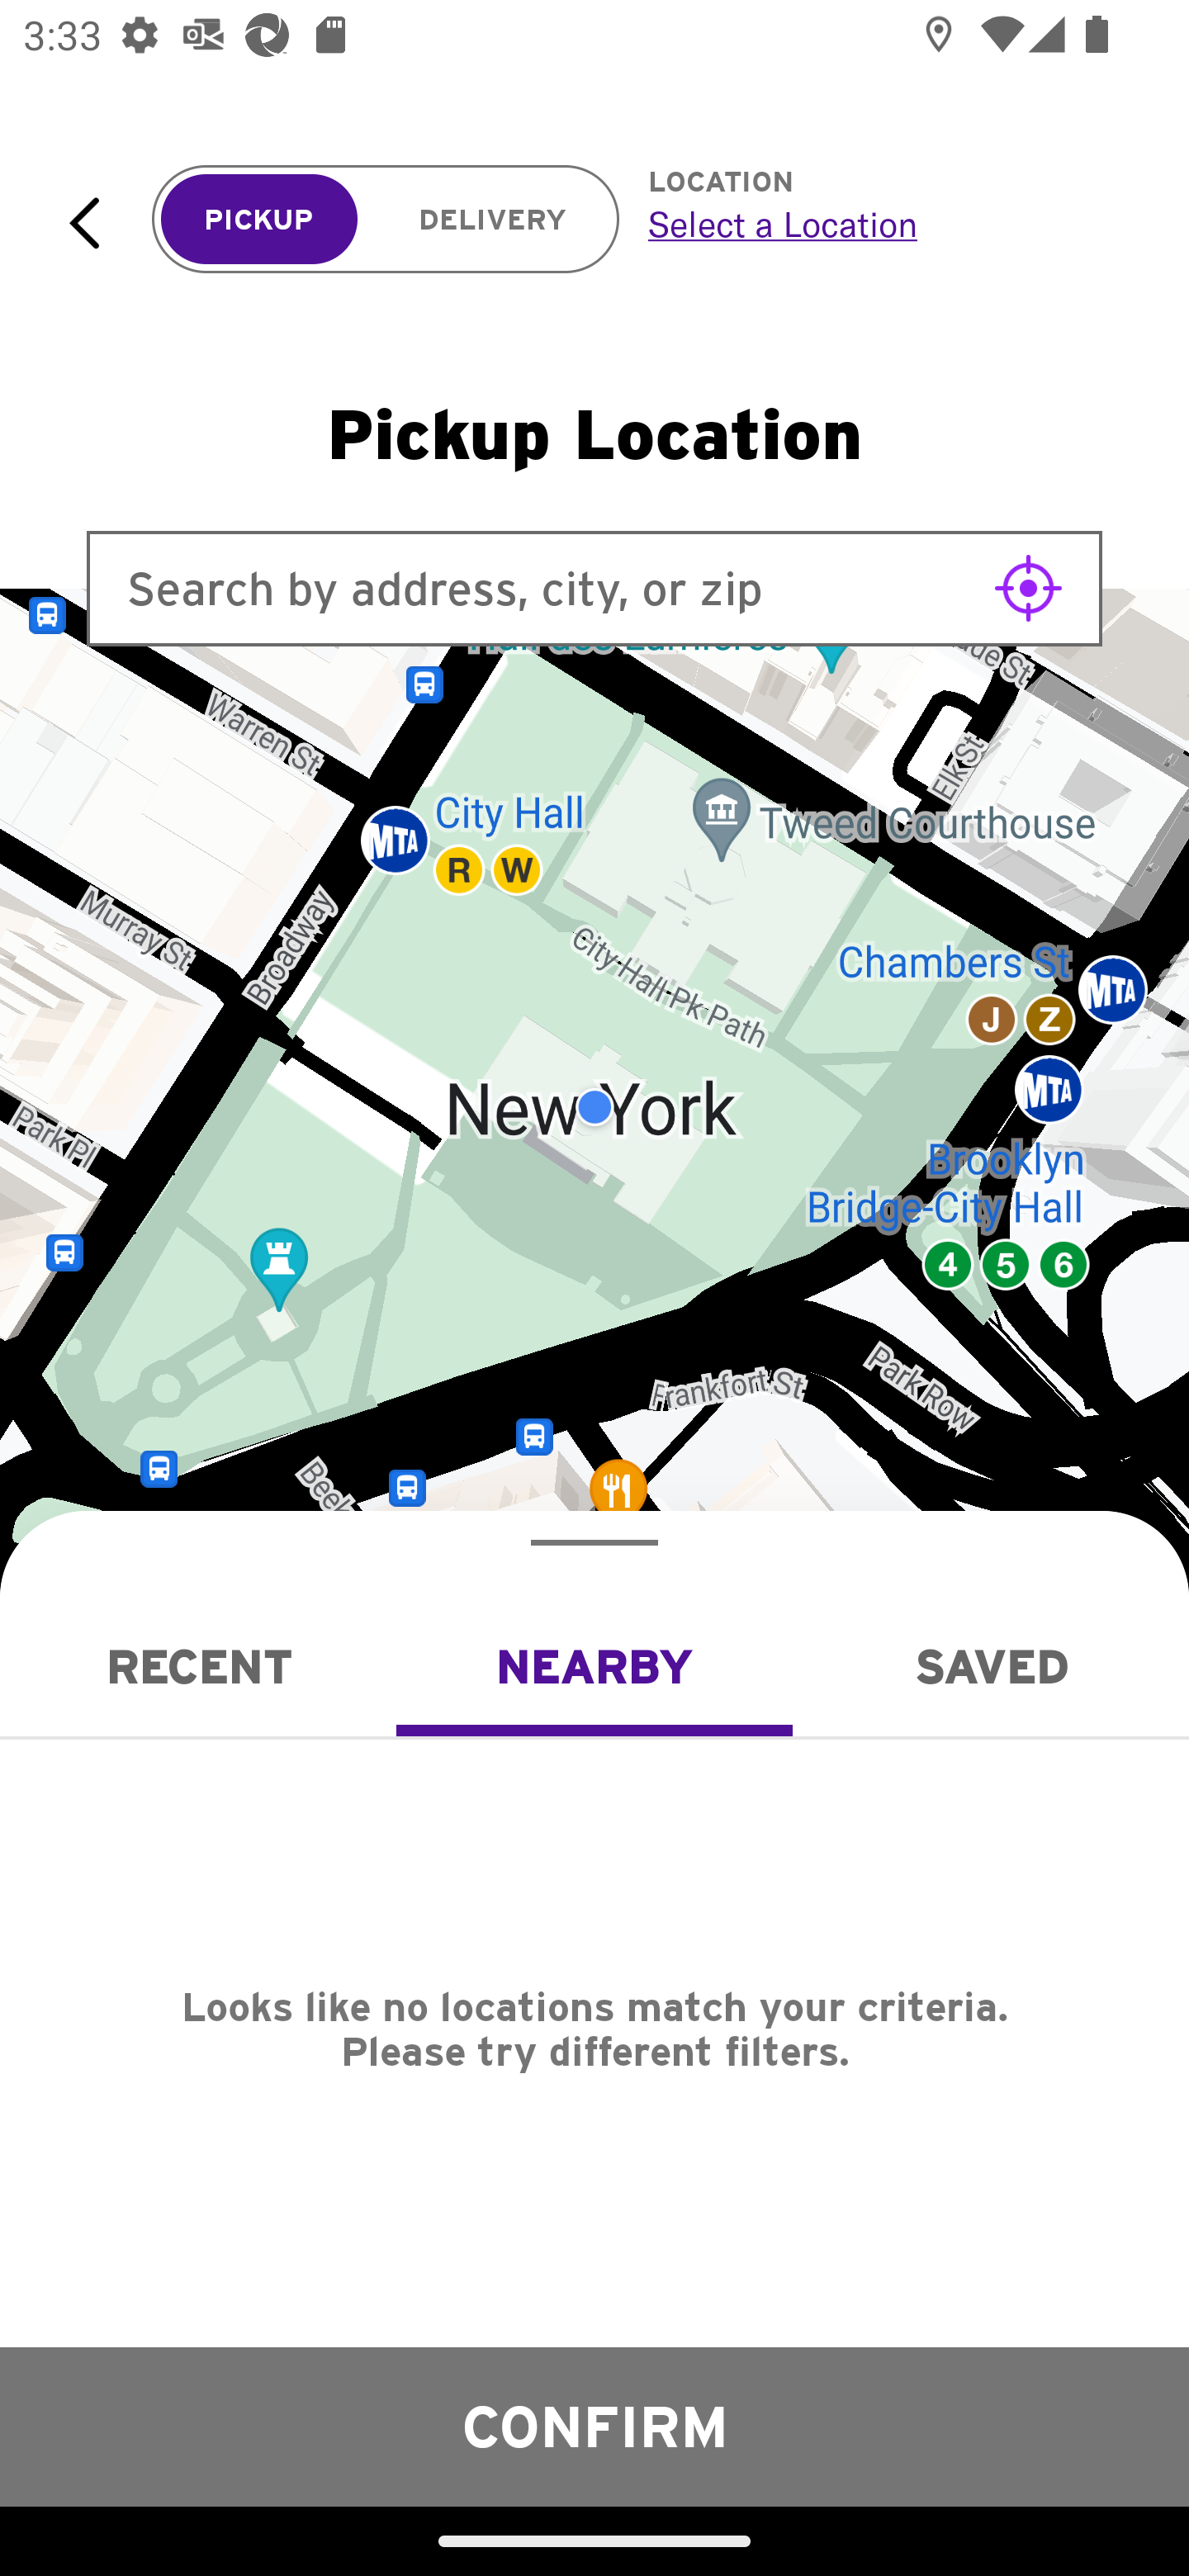 The height and width of the screenshot is (2576, 1189). What do you see at coordinates (594, 1107) in the screenshot?
I see `Google Map` at bounding box center [594, 1107].